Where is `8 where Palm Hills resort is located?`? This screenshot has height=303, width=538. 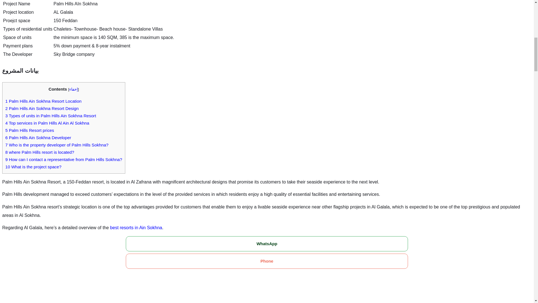
8 where Palm Hills resort is located? is located at coordinates (40, 152).